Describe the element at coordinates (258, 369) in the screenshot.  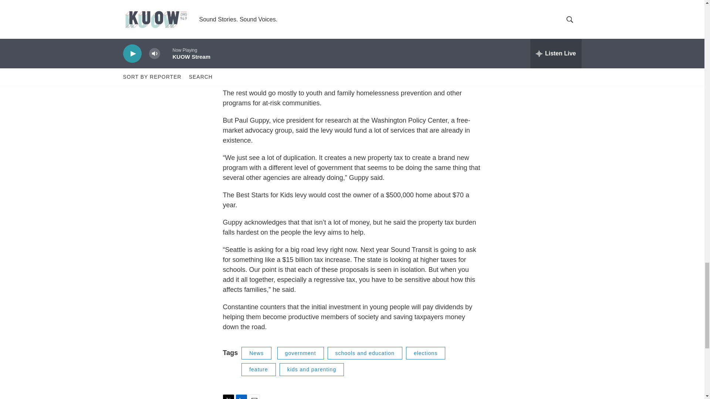
I see `feature` at that location.